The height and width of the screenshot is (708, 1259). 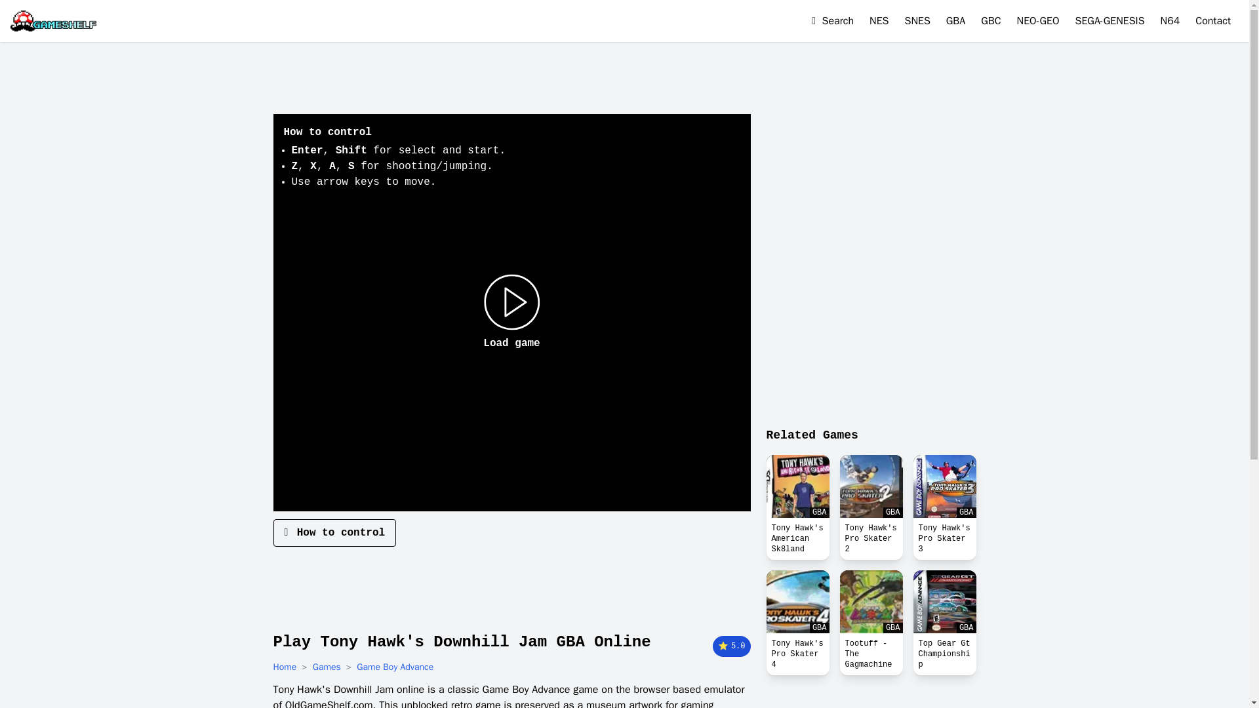 I want to click on GBA, so click(x=797, y=602).